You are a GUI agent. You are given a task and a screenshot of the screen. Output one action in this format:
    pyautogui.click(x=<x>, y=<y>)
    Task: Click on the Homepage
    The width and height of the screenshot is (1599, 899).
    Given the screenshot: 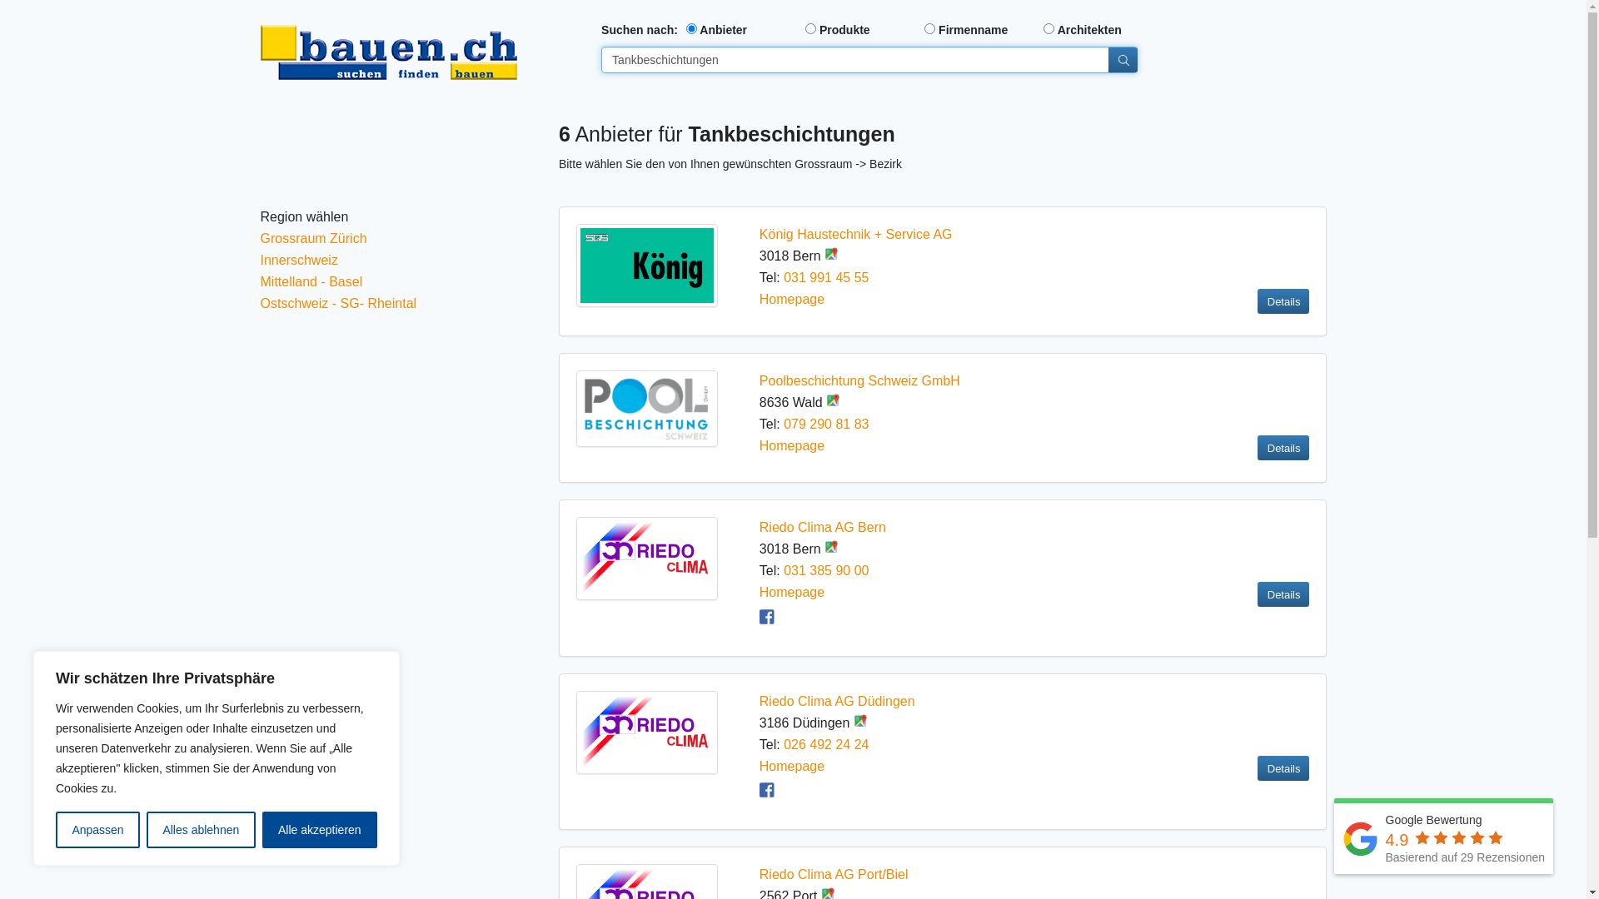 What is the action you would take?
    pyautogui.click(x=792, y=593)
    